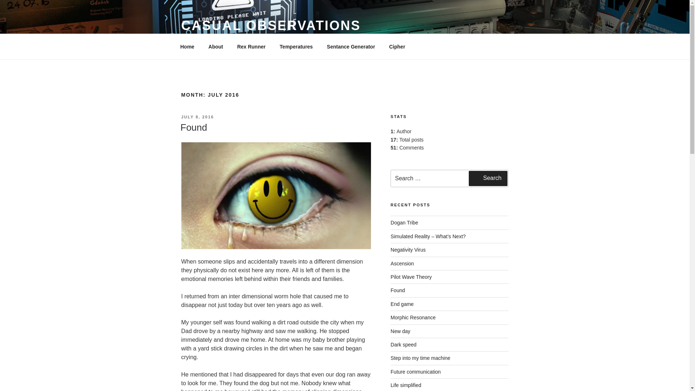 Image resolution: width=695 pixels, height=391 pixels. I want to click on Dark speed, so click(403, 345).